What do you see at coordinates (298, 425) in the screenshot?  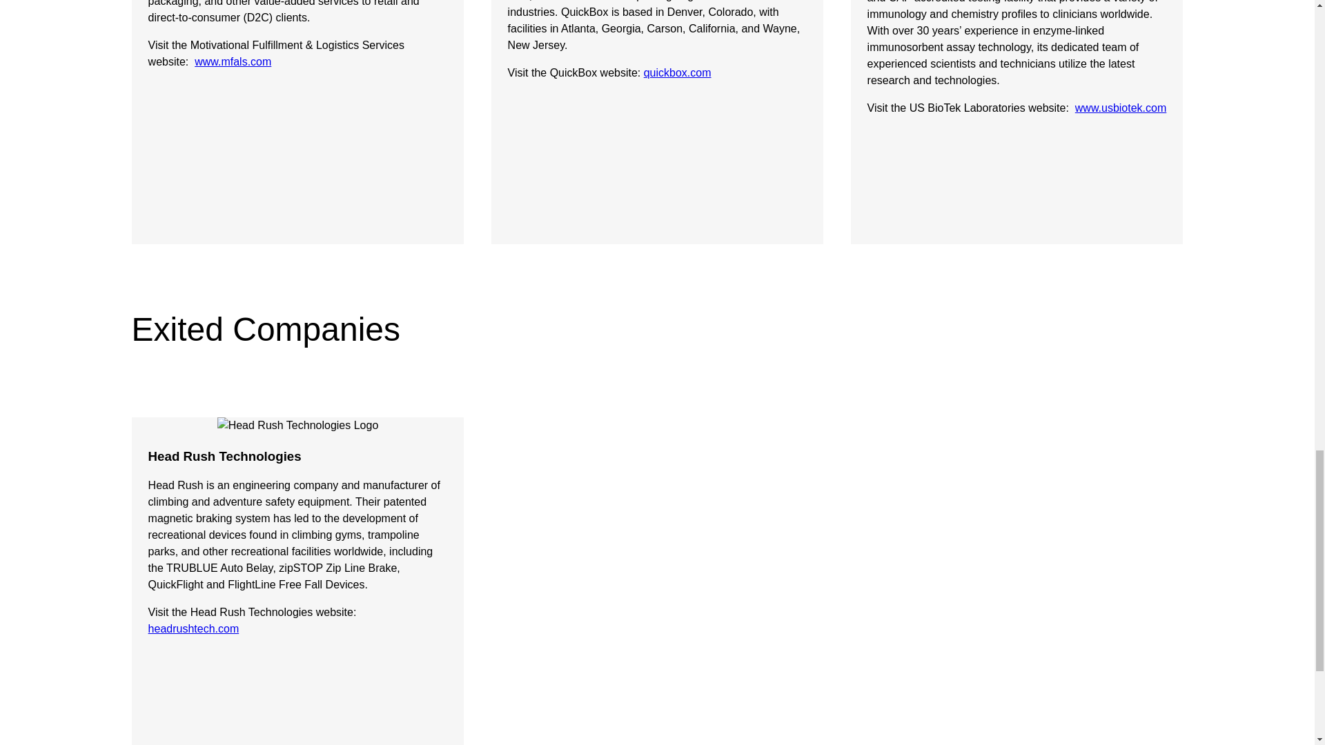 I see `Head Rush Technologies Logo` at bounding box center [298, 425].